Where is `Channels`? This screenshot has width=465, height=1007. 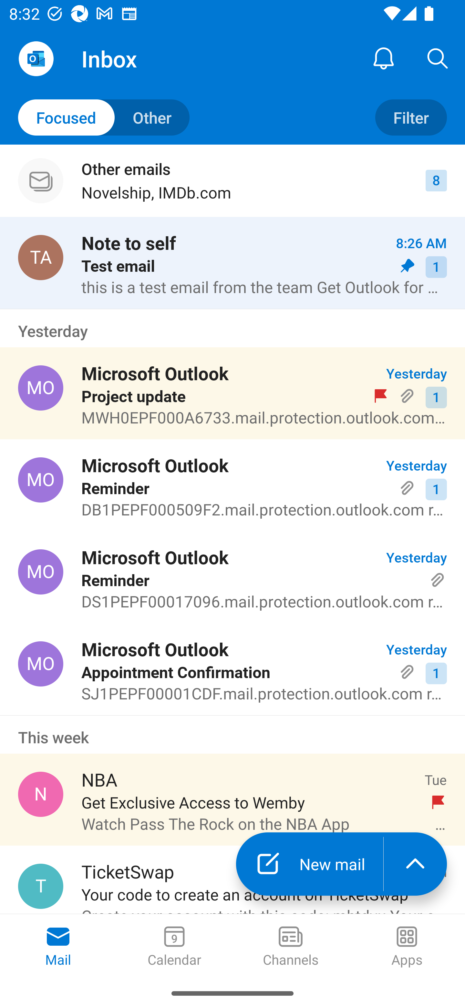
Channels is located at coordinates (291, 947).